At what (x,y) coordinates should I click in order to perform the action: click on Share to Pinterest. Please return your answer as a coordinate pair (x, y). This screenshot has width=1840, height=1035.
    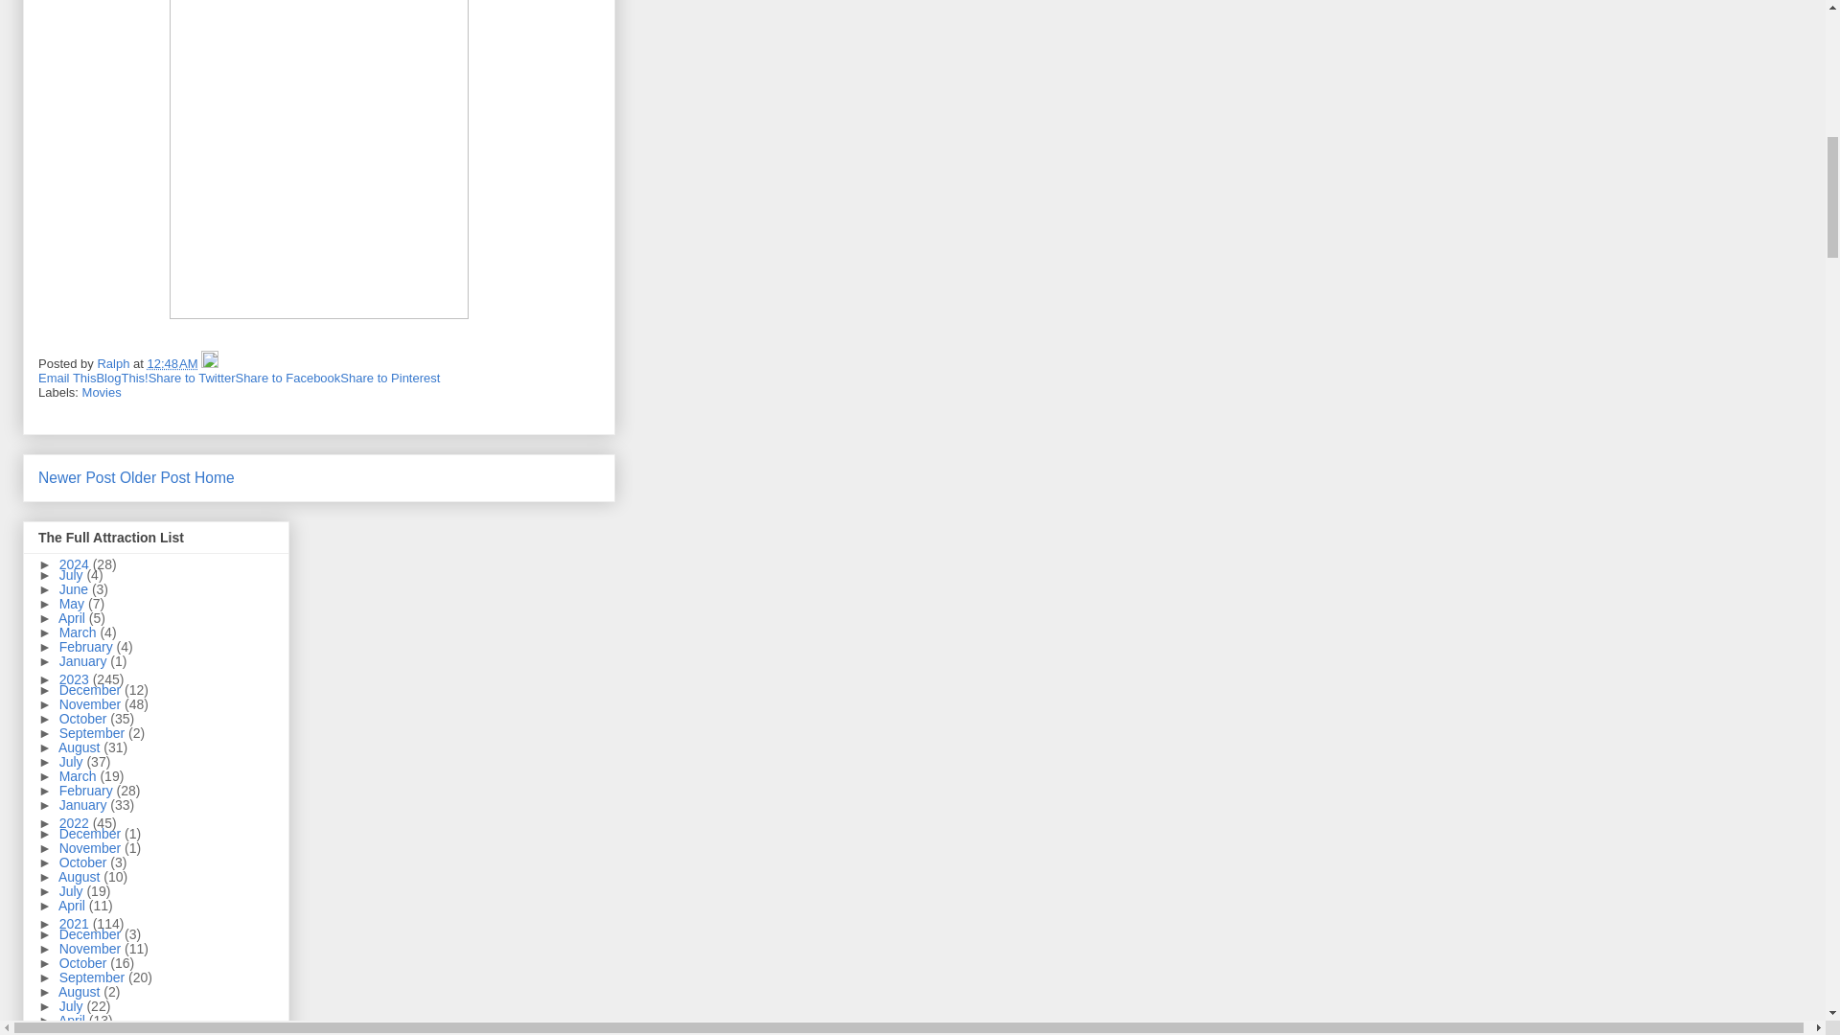
    Looking at the image, I should click on (389, 378).